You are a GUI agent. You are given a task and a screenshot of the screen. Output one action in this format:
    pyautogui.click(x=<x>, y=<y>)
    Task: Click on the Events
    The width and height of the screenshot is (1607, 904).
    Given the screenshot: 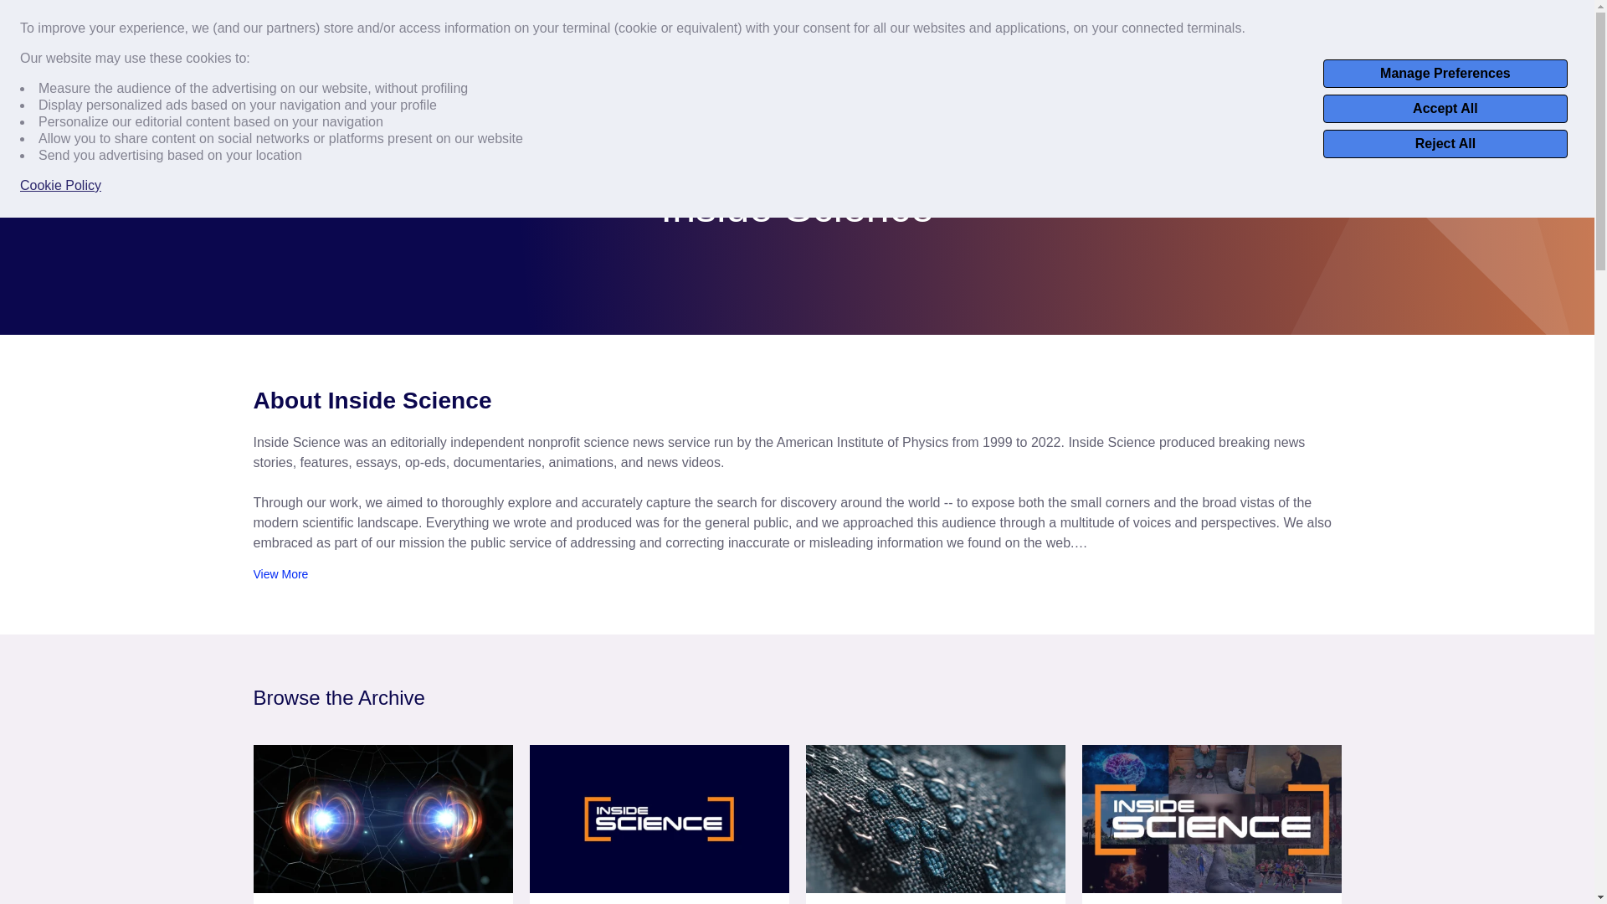 What is the action you would take?
    pyautogui.click(x=1404, y=21)
    